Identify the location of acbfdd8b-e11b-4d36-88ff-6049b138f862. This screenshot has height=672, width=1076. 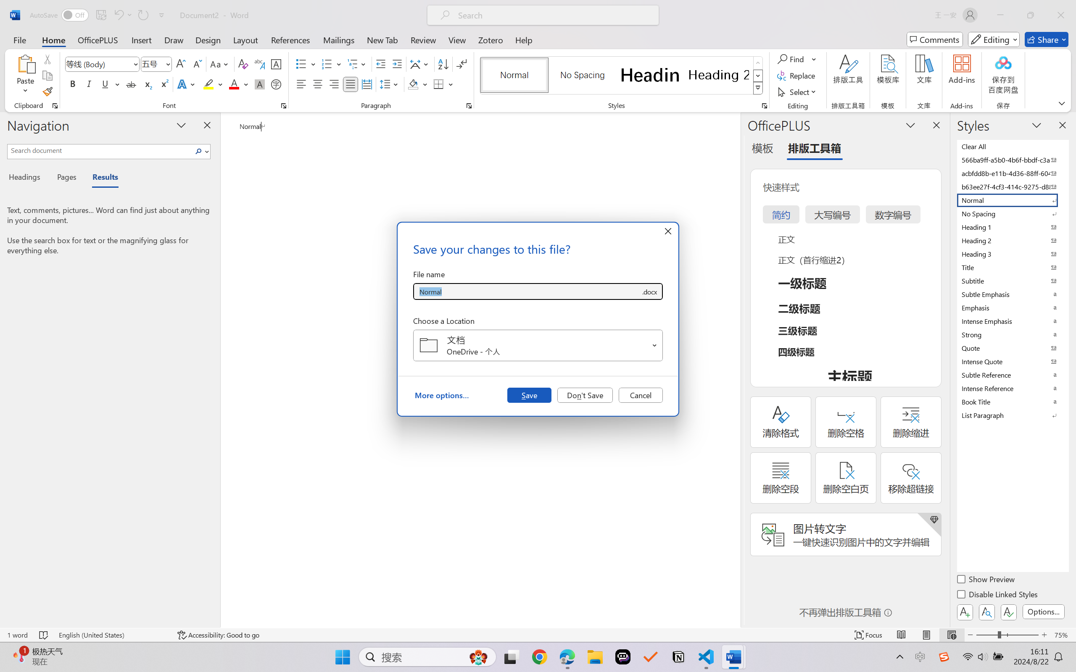
(1012, 173).